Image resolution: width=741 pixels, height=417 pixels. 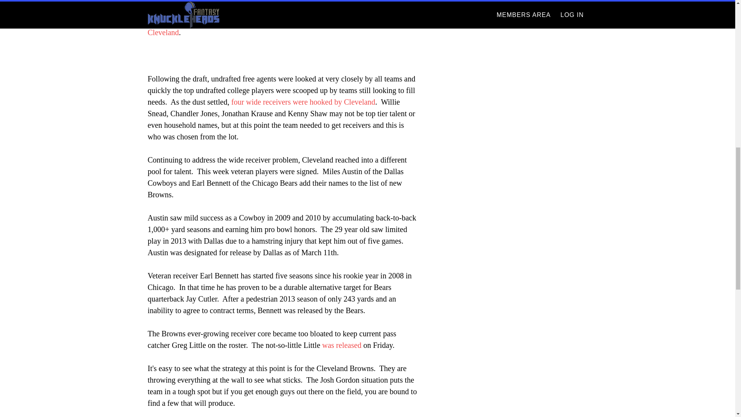 What do you see at coordinates (342, 345) in the screenshot?
I see `was released` at bounding box center [342, 345].